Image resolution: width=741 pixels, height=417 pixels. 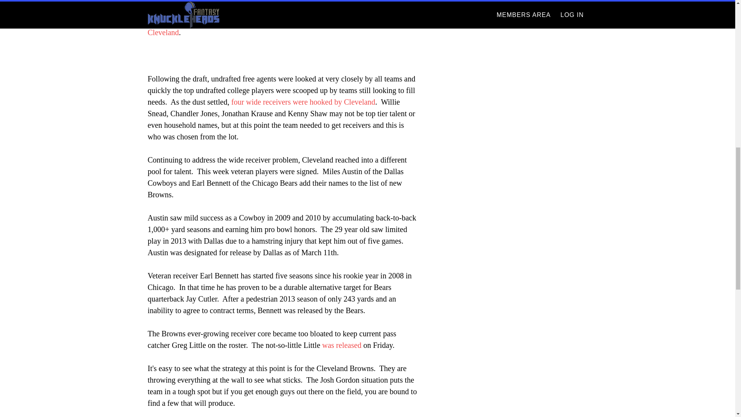 What do you see at coordinates (342, 345) in the screenshot?
I see `was released` at bounding box center [342, 345].